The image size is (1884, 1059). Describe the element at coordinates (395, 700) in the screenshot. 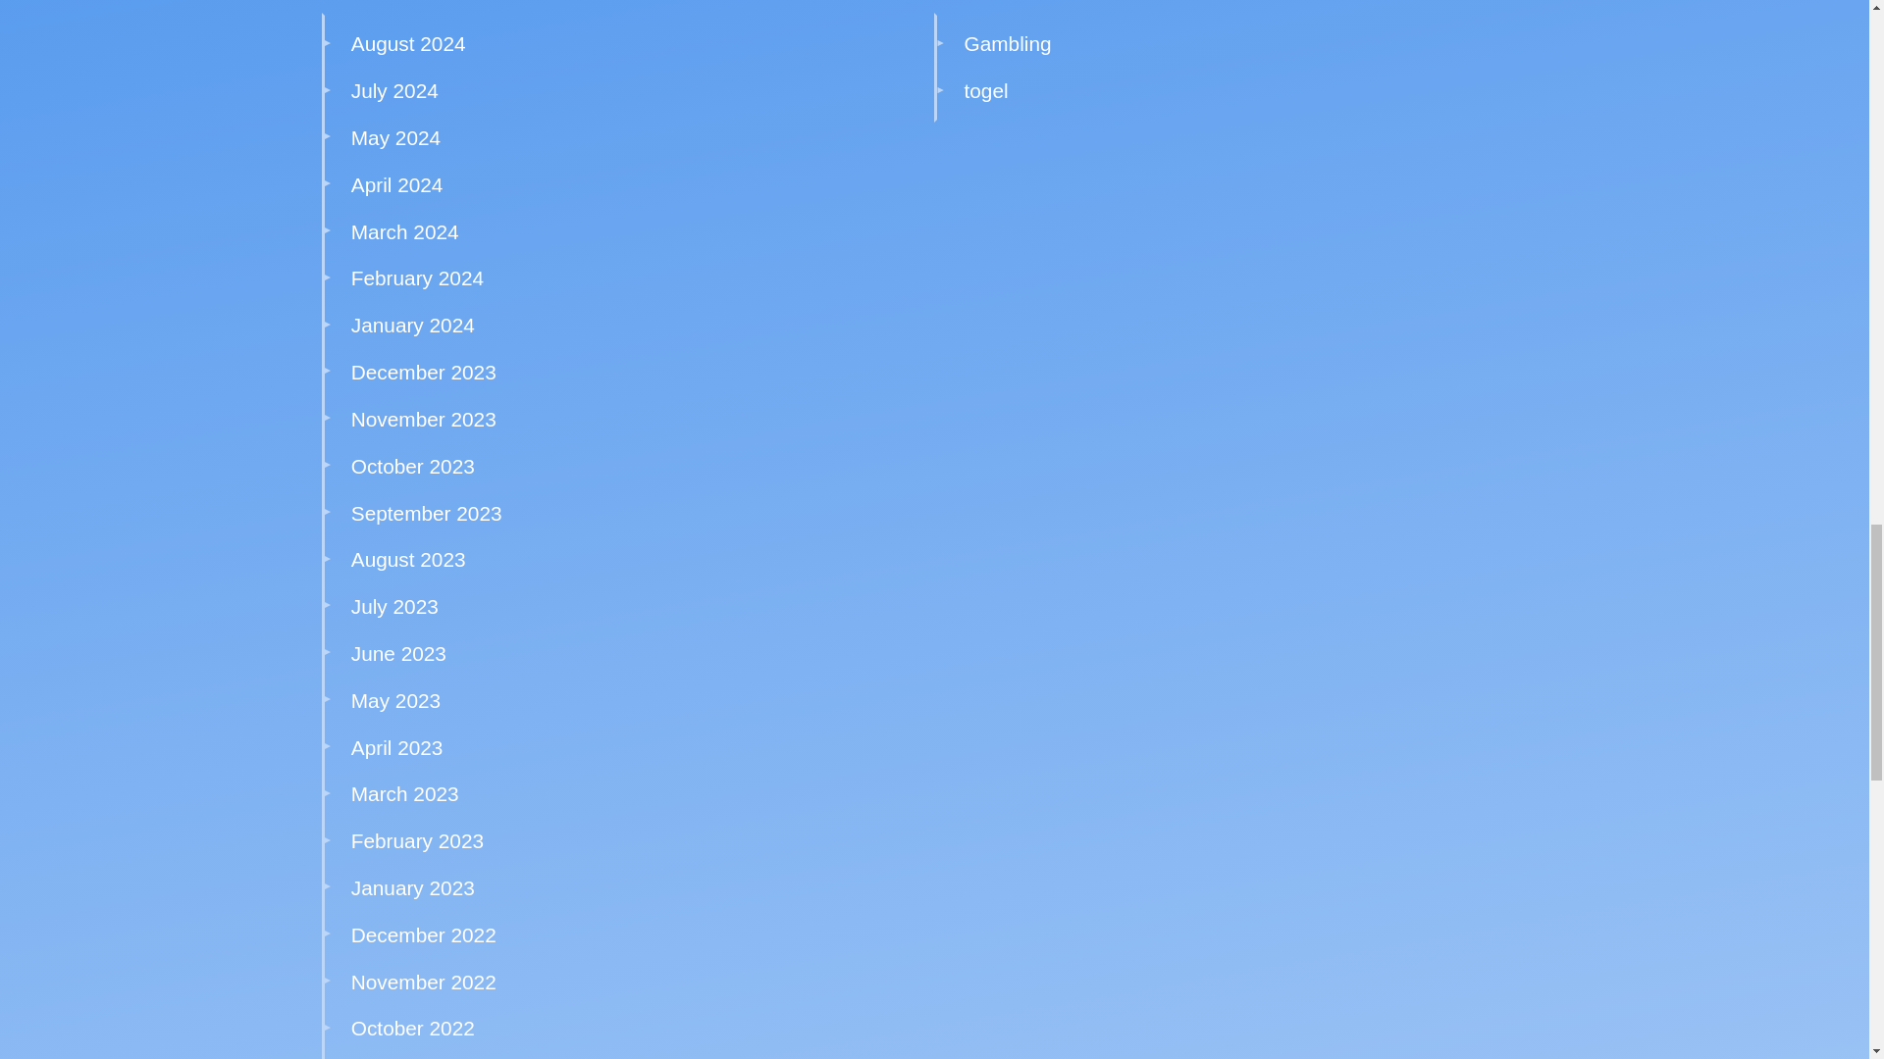

I see `May 2023` at that location.